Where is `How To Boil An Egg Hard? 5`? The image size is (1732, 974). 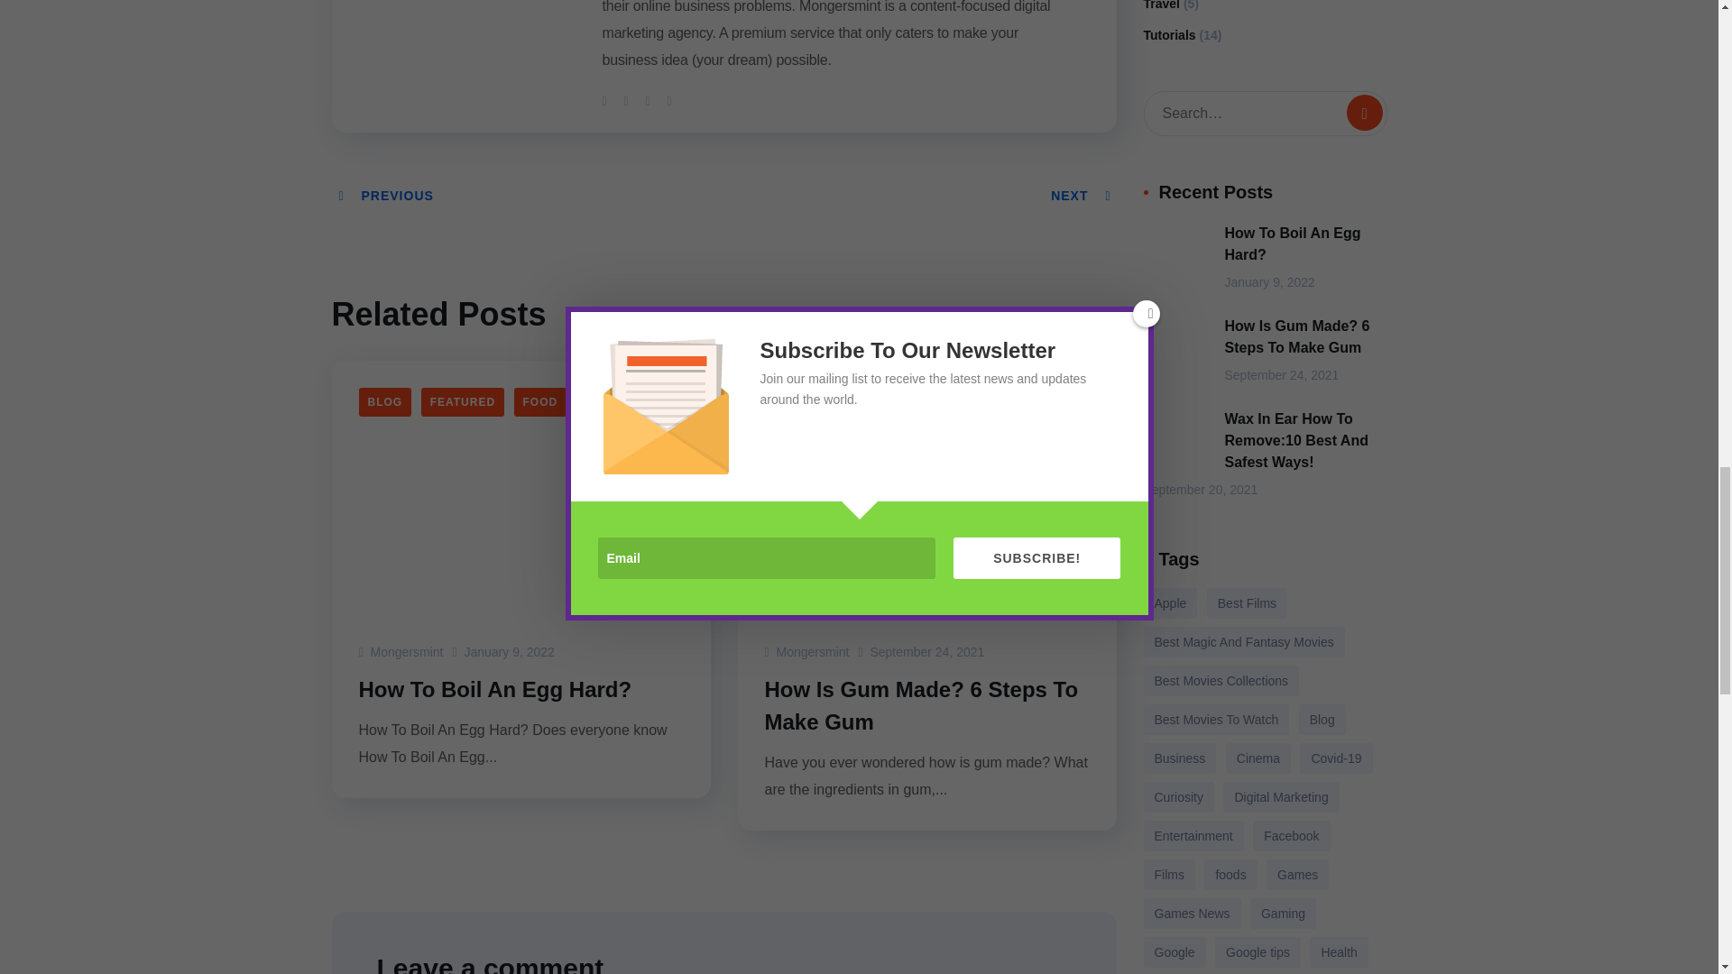 How To Boil An Egg Hard? 5 is located at coordinates (1175, 256).